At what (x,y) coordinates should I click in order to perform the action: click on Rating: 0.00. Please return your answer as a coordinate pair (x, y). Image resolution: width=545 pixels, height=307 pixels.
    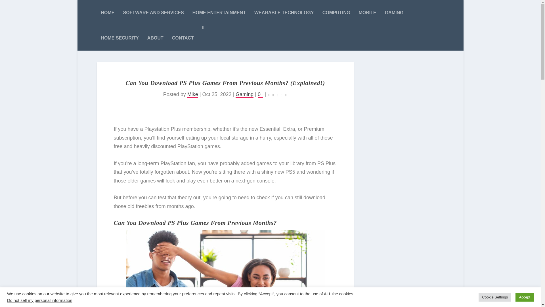
    Looking at the image, I should click on (277, 95).